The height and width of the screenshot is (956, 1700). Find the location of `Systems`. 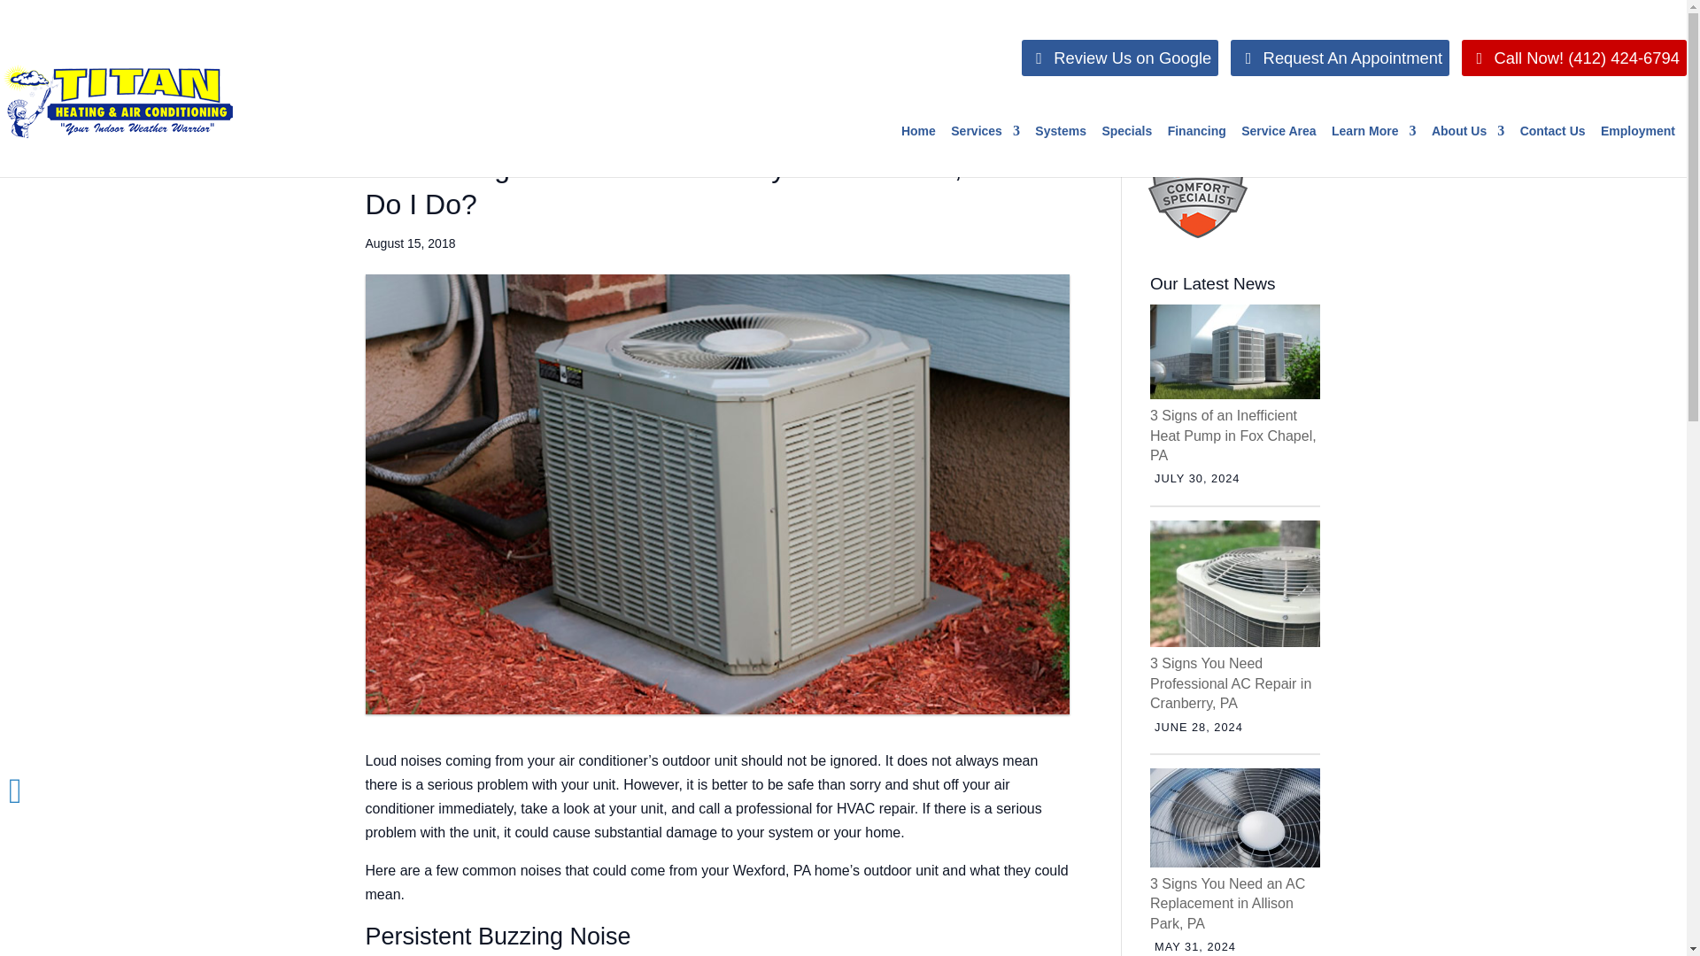

Systems is located at coordinates (1061, 150).